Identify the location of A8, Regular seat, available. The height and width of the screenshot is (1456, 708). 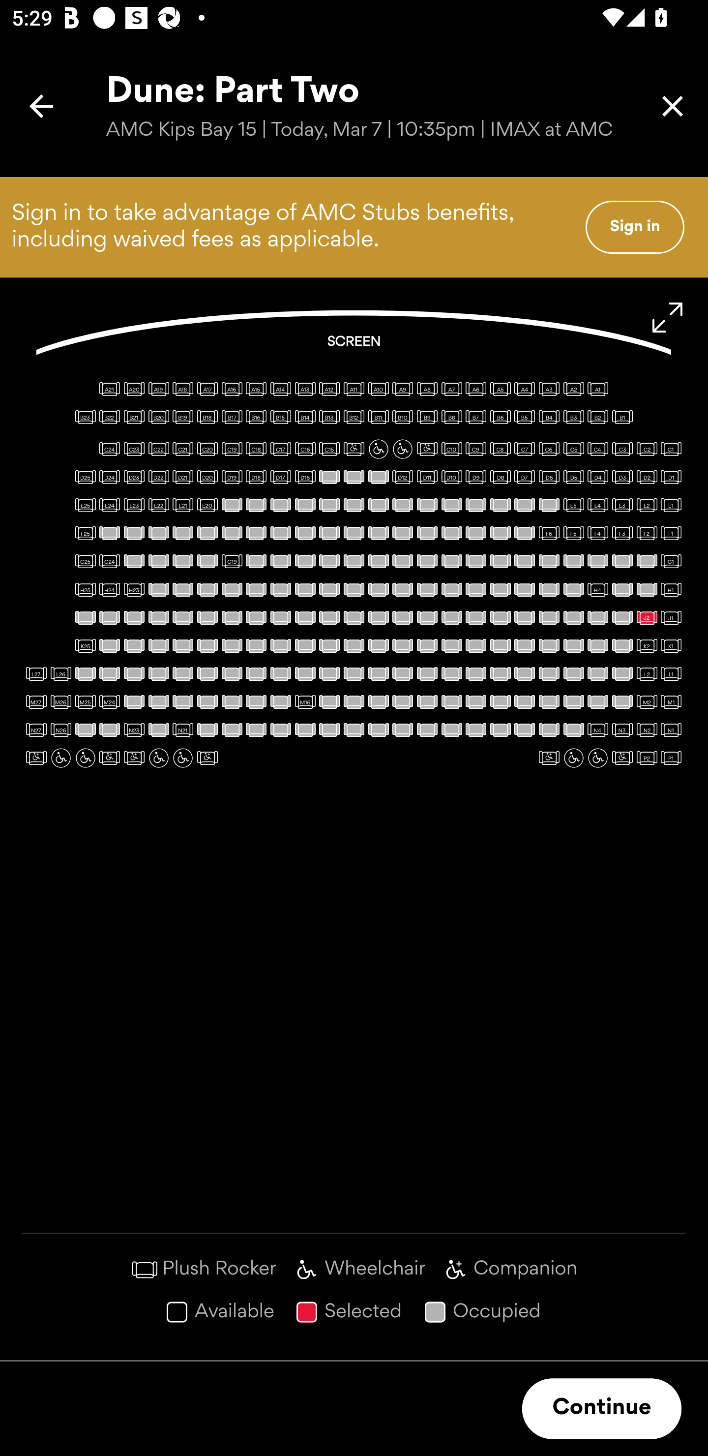
(427, 389).